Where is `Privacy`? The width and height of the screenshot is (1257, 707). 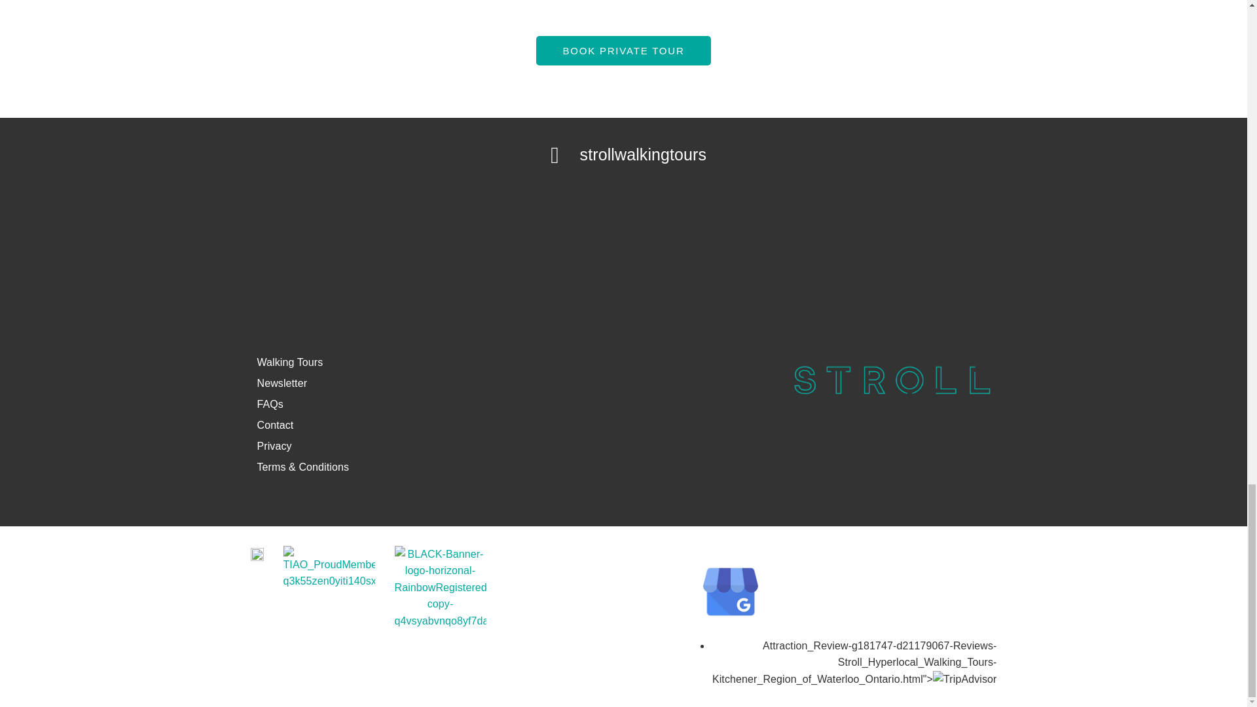
Privacy is located at coordinates (274, 446).